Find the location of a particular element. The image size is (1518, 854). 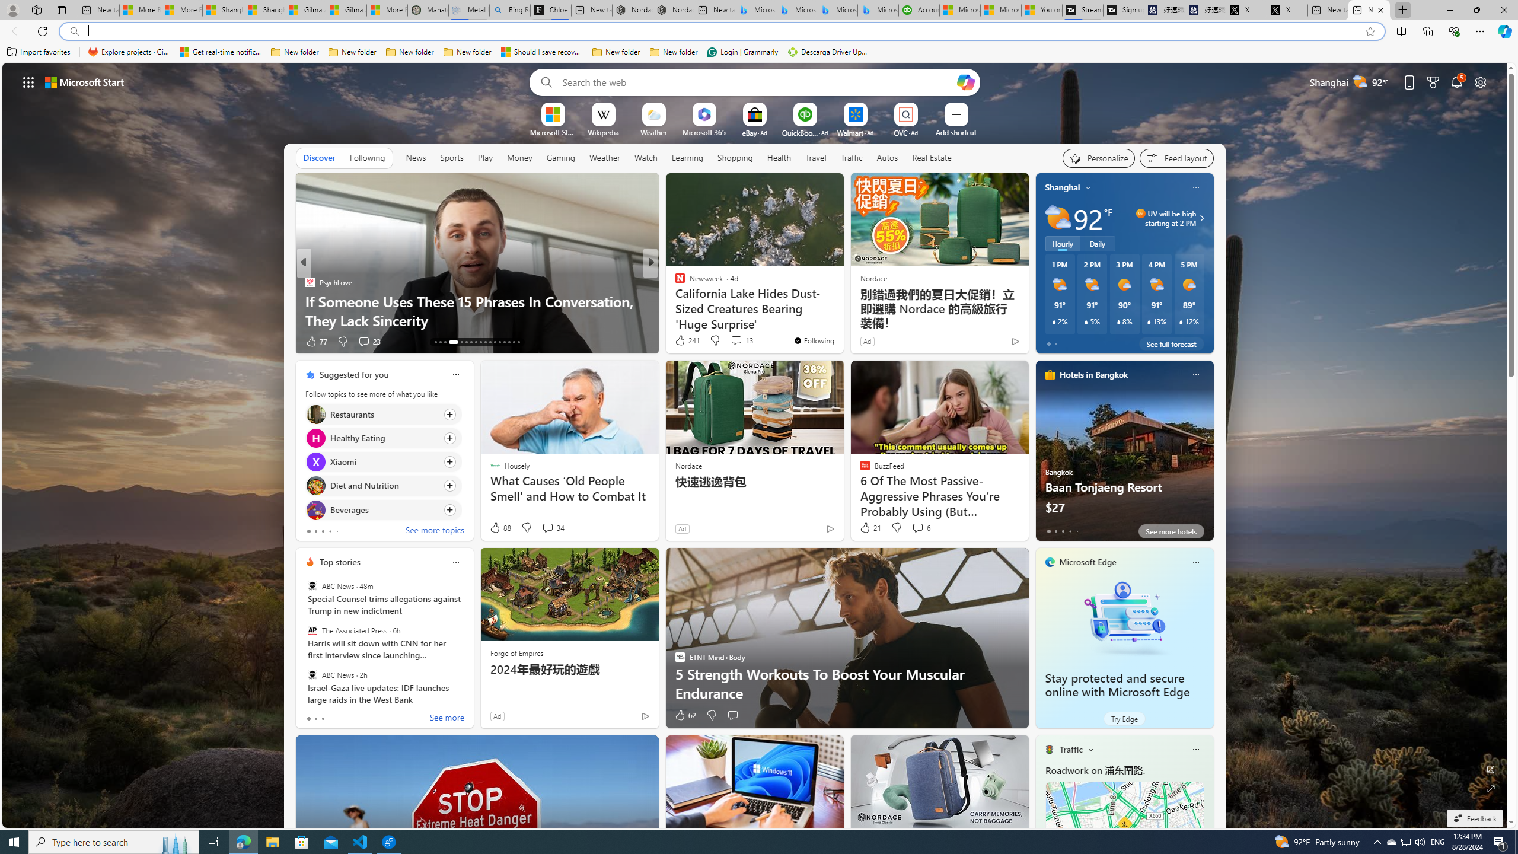

CBS News (Video) is located at coordinates (674, 282).